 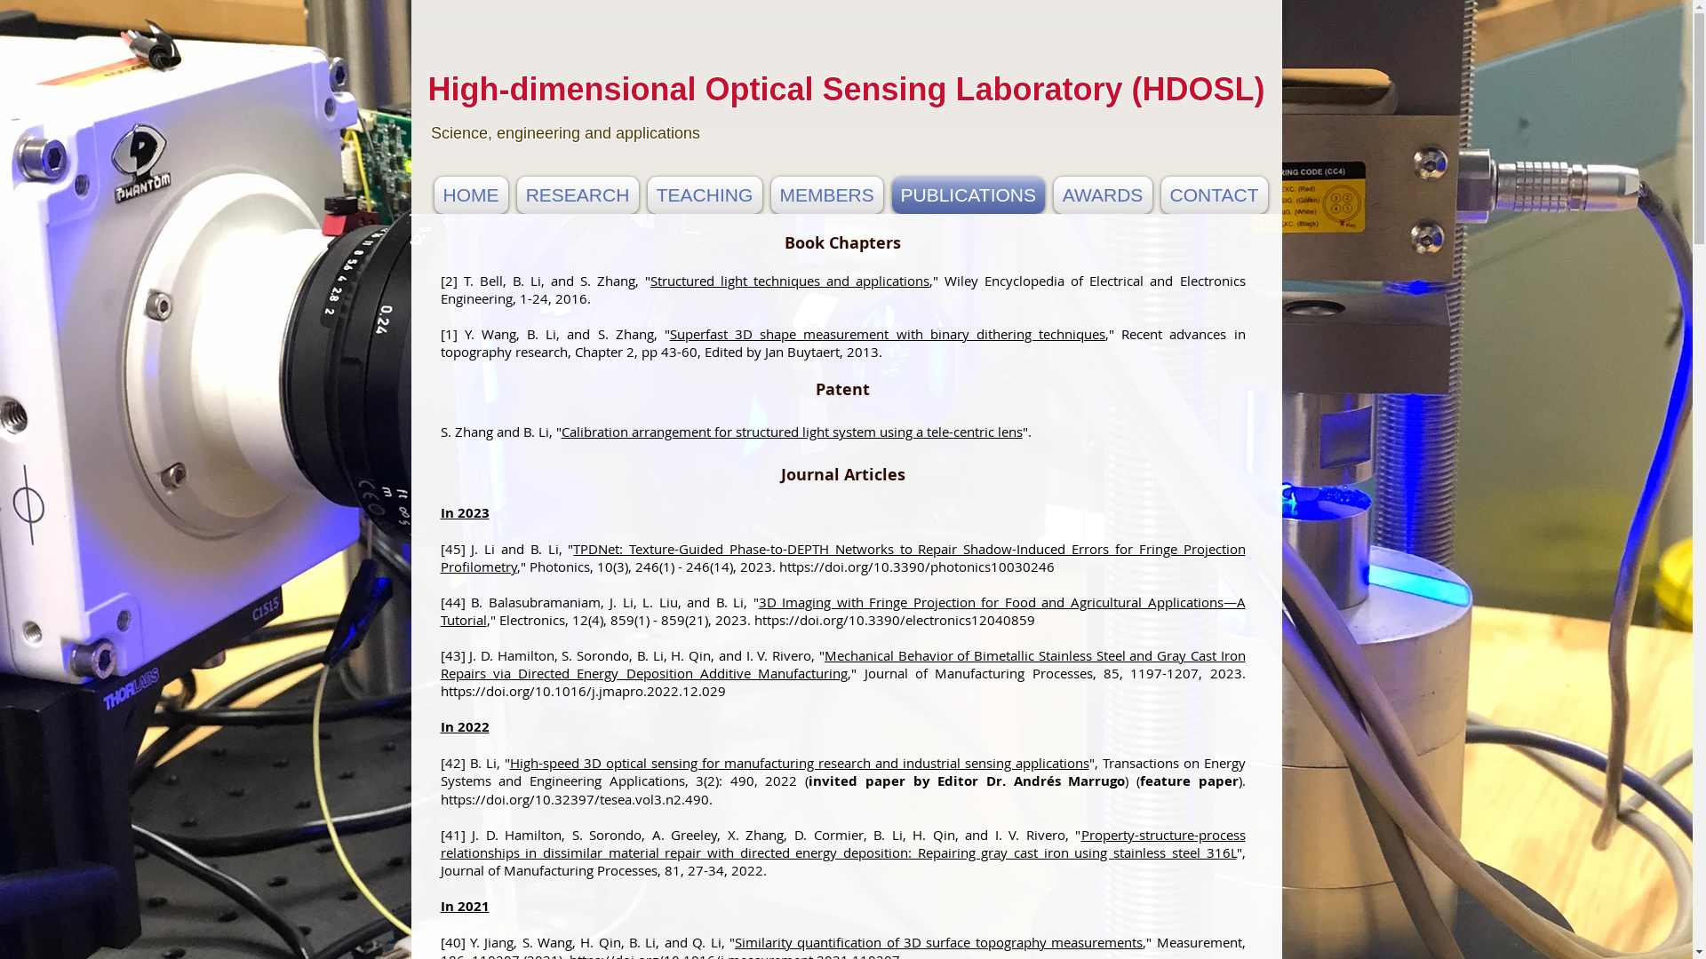 I want to click on AWARDS, so click(x=1102, y=195).